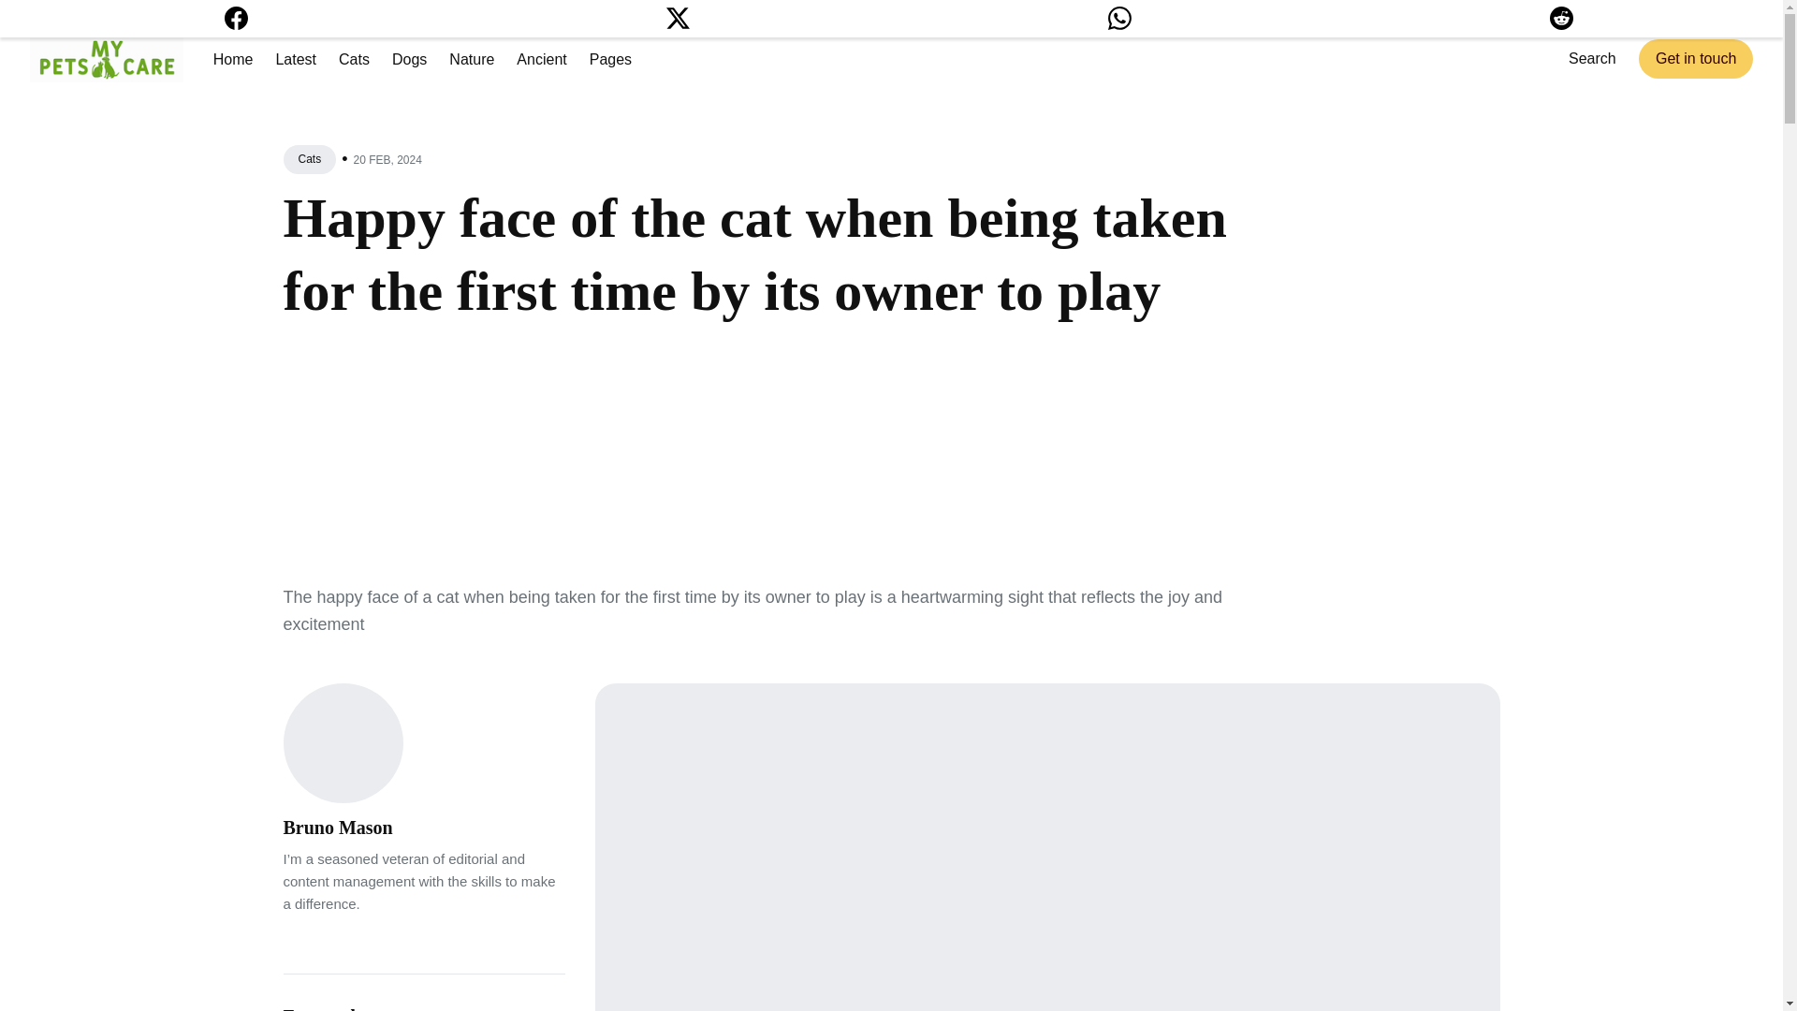  Describe the element at coordinates (236, 22) in the screenshot. I see `Share on Facebook` at that location.